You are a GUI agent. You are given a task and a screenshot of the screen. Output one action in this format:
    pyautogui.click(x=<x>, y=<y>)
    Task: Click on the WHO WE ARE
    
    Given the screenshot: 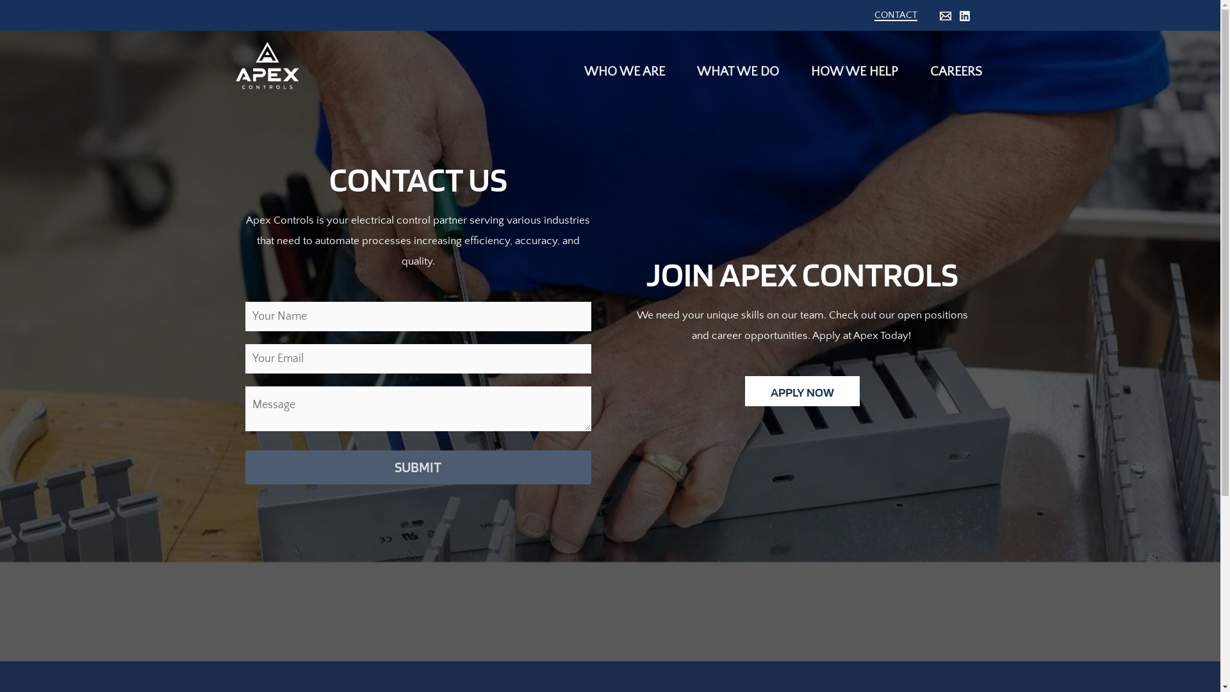 What is the action you would take?
    pyautogui.click(x=621, y=65)
    